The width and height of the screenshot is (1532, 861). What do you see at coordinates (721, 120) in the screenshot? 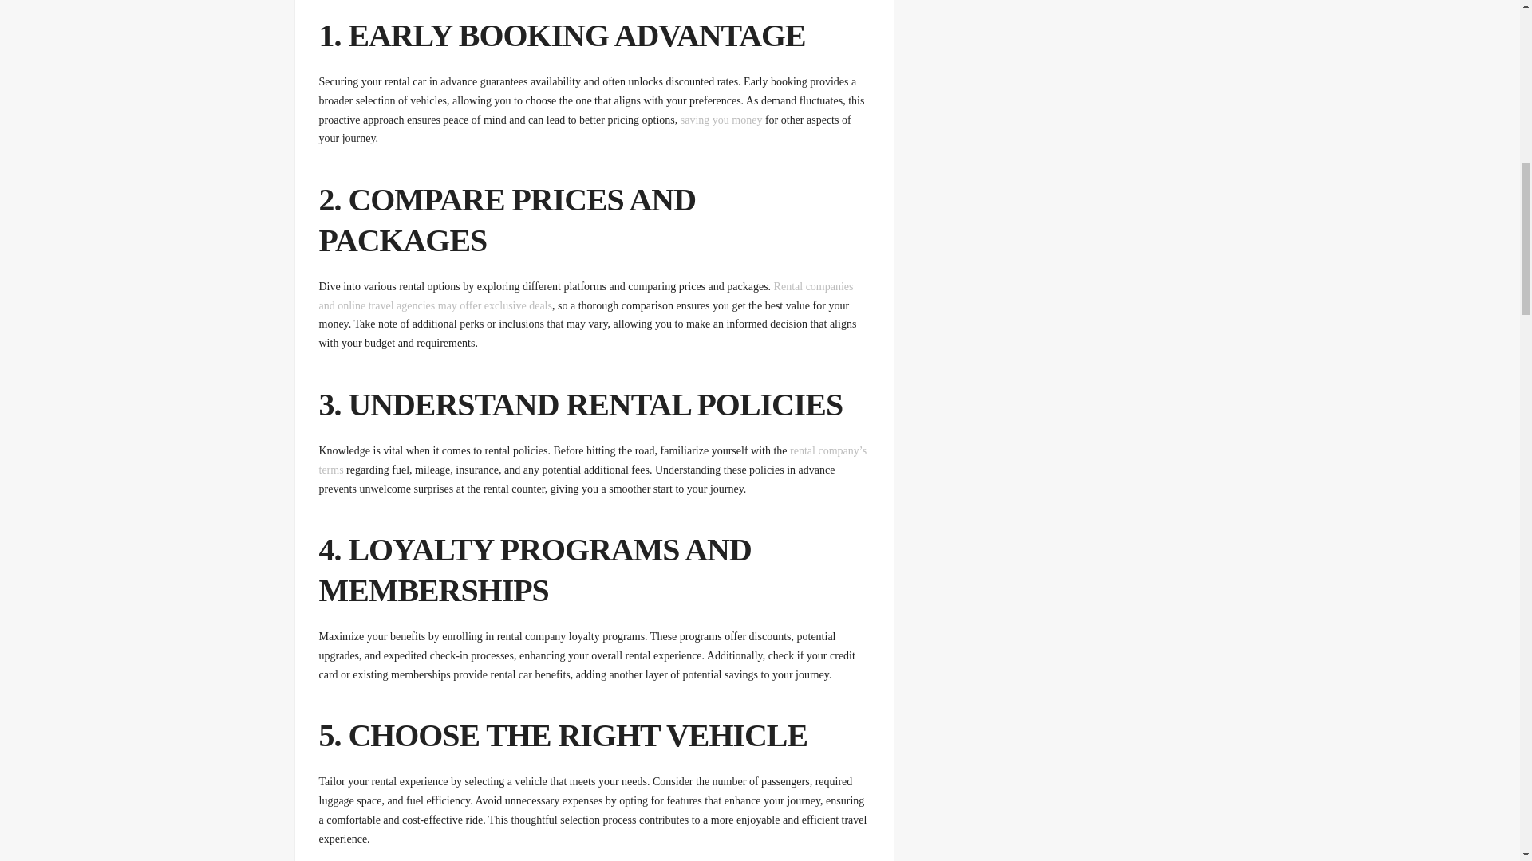
I see `saving you money` at bounding box center [721, 120].